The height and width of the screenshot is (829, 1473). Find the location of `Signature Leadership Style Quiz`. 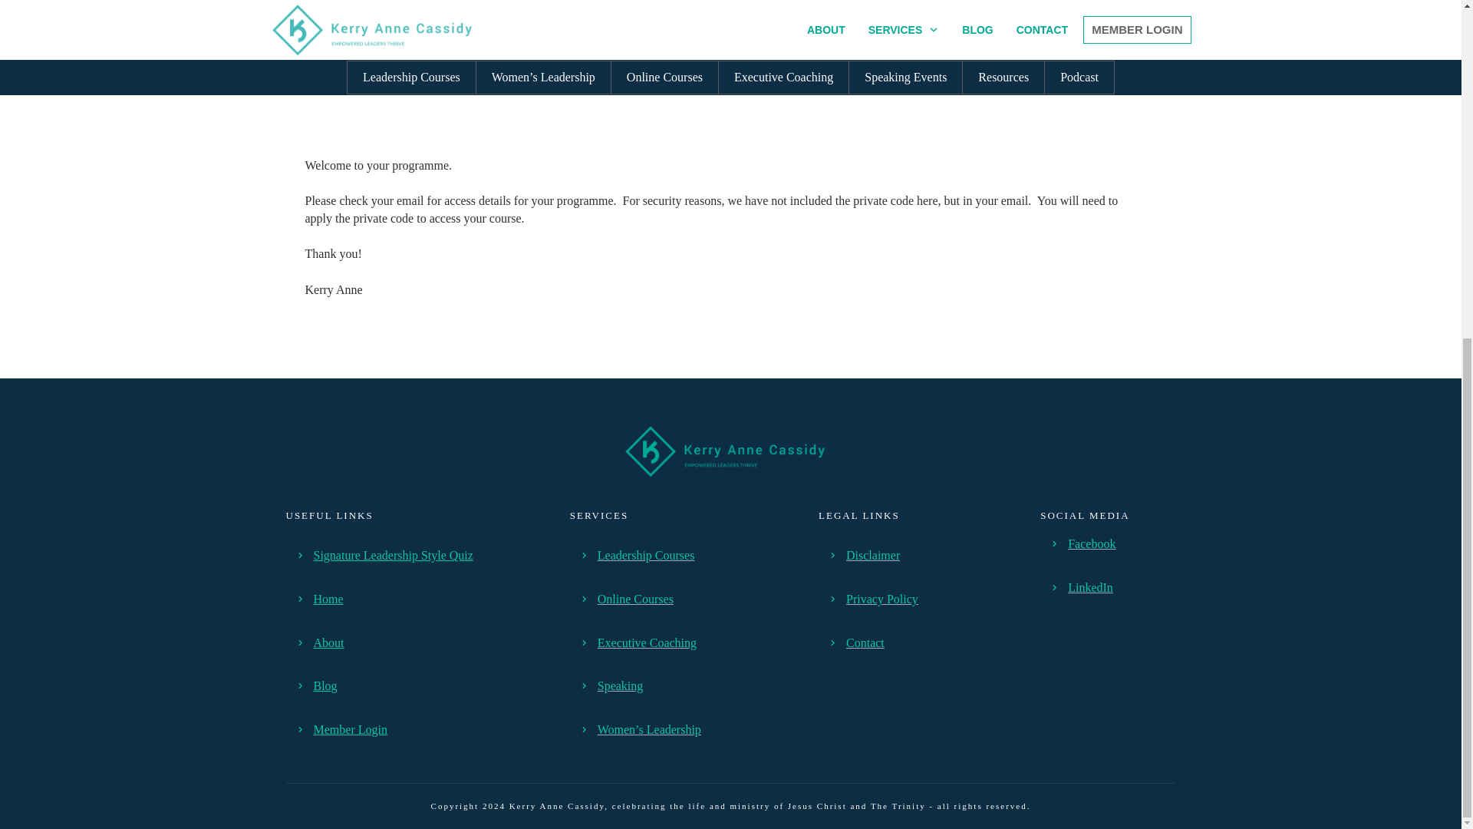

Signature Leadership Style Quiz is located at coordinates (393, 555).